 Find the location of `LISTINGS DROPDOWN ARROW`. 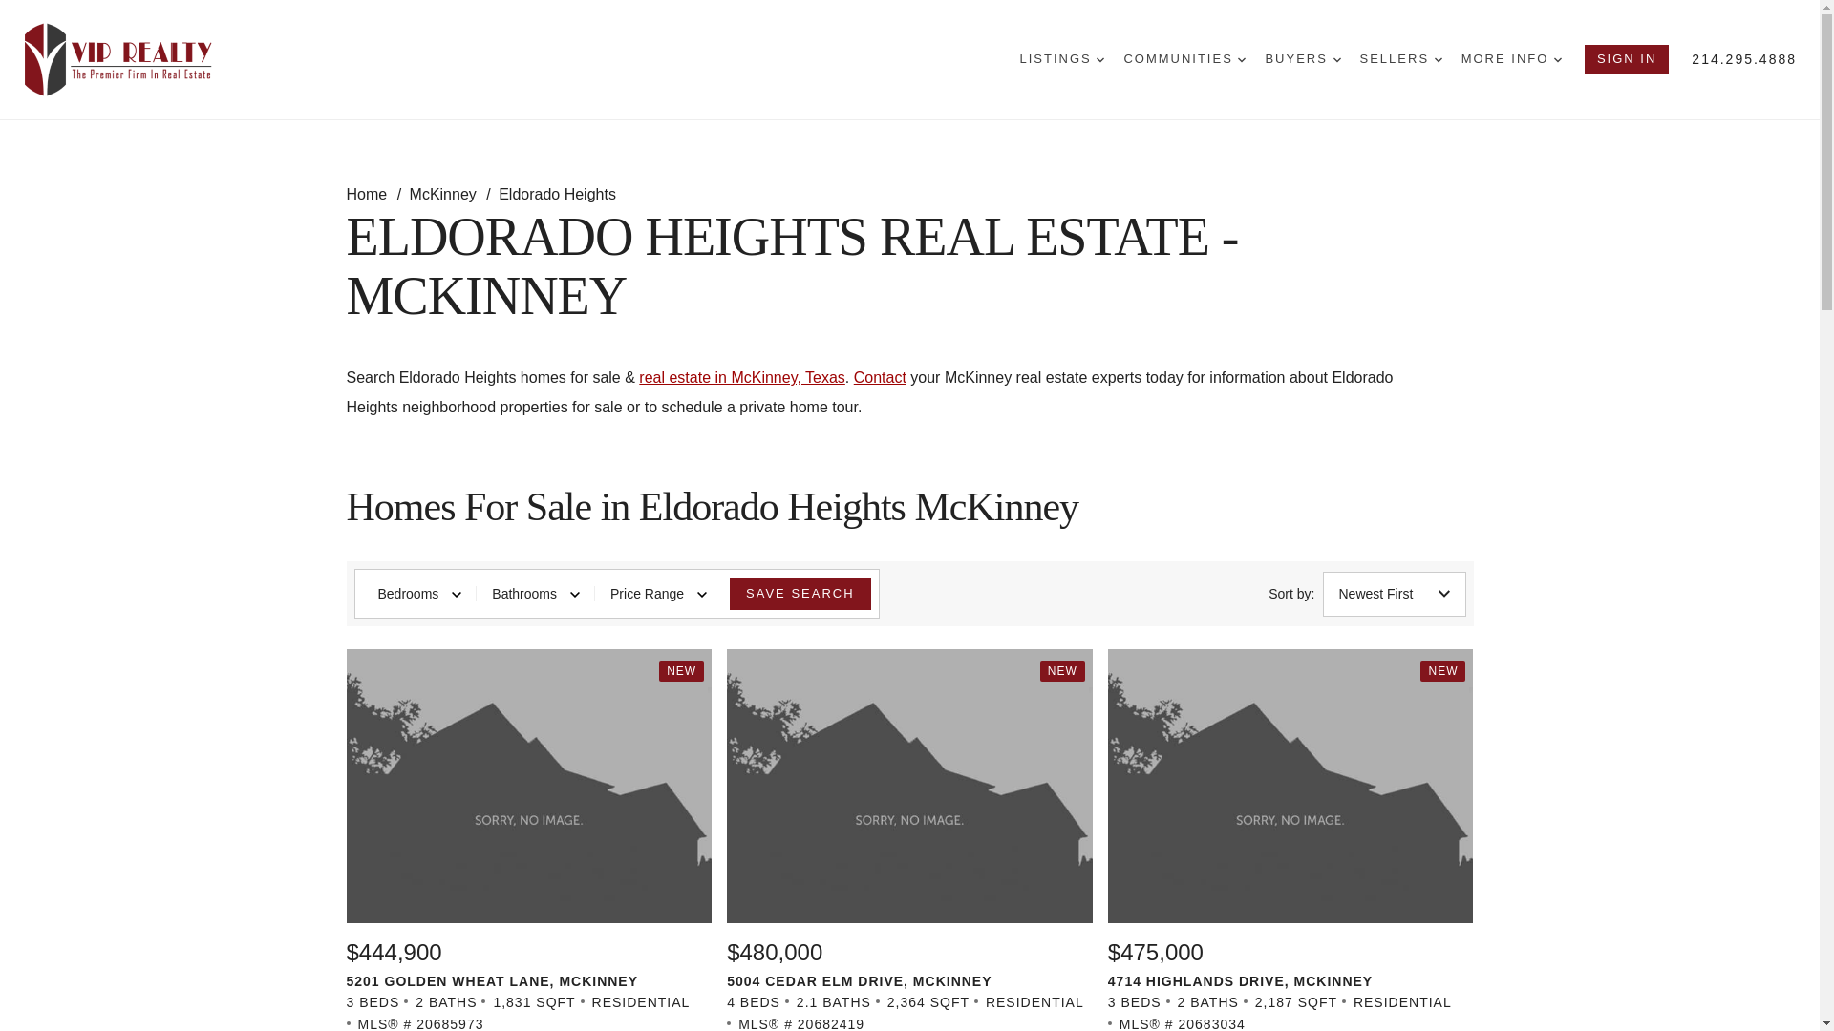

LISTINGS DROPDOWN ARROW is located at coordinates (1062, 59).